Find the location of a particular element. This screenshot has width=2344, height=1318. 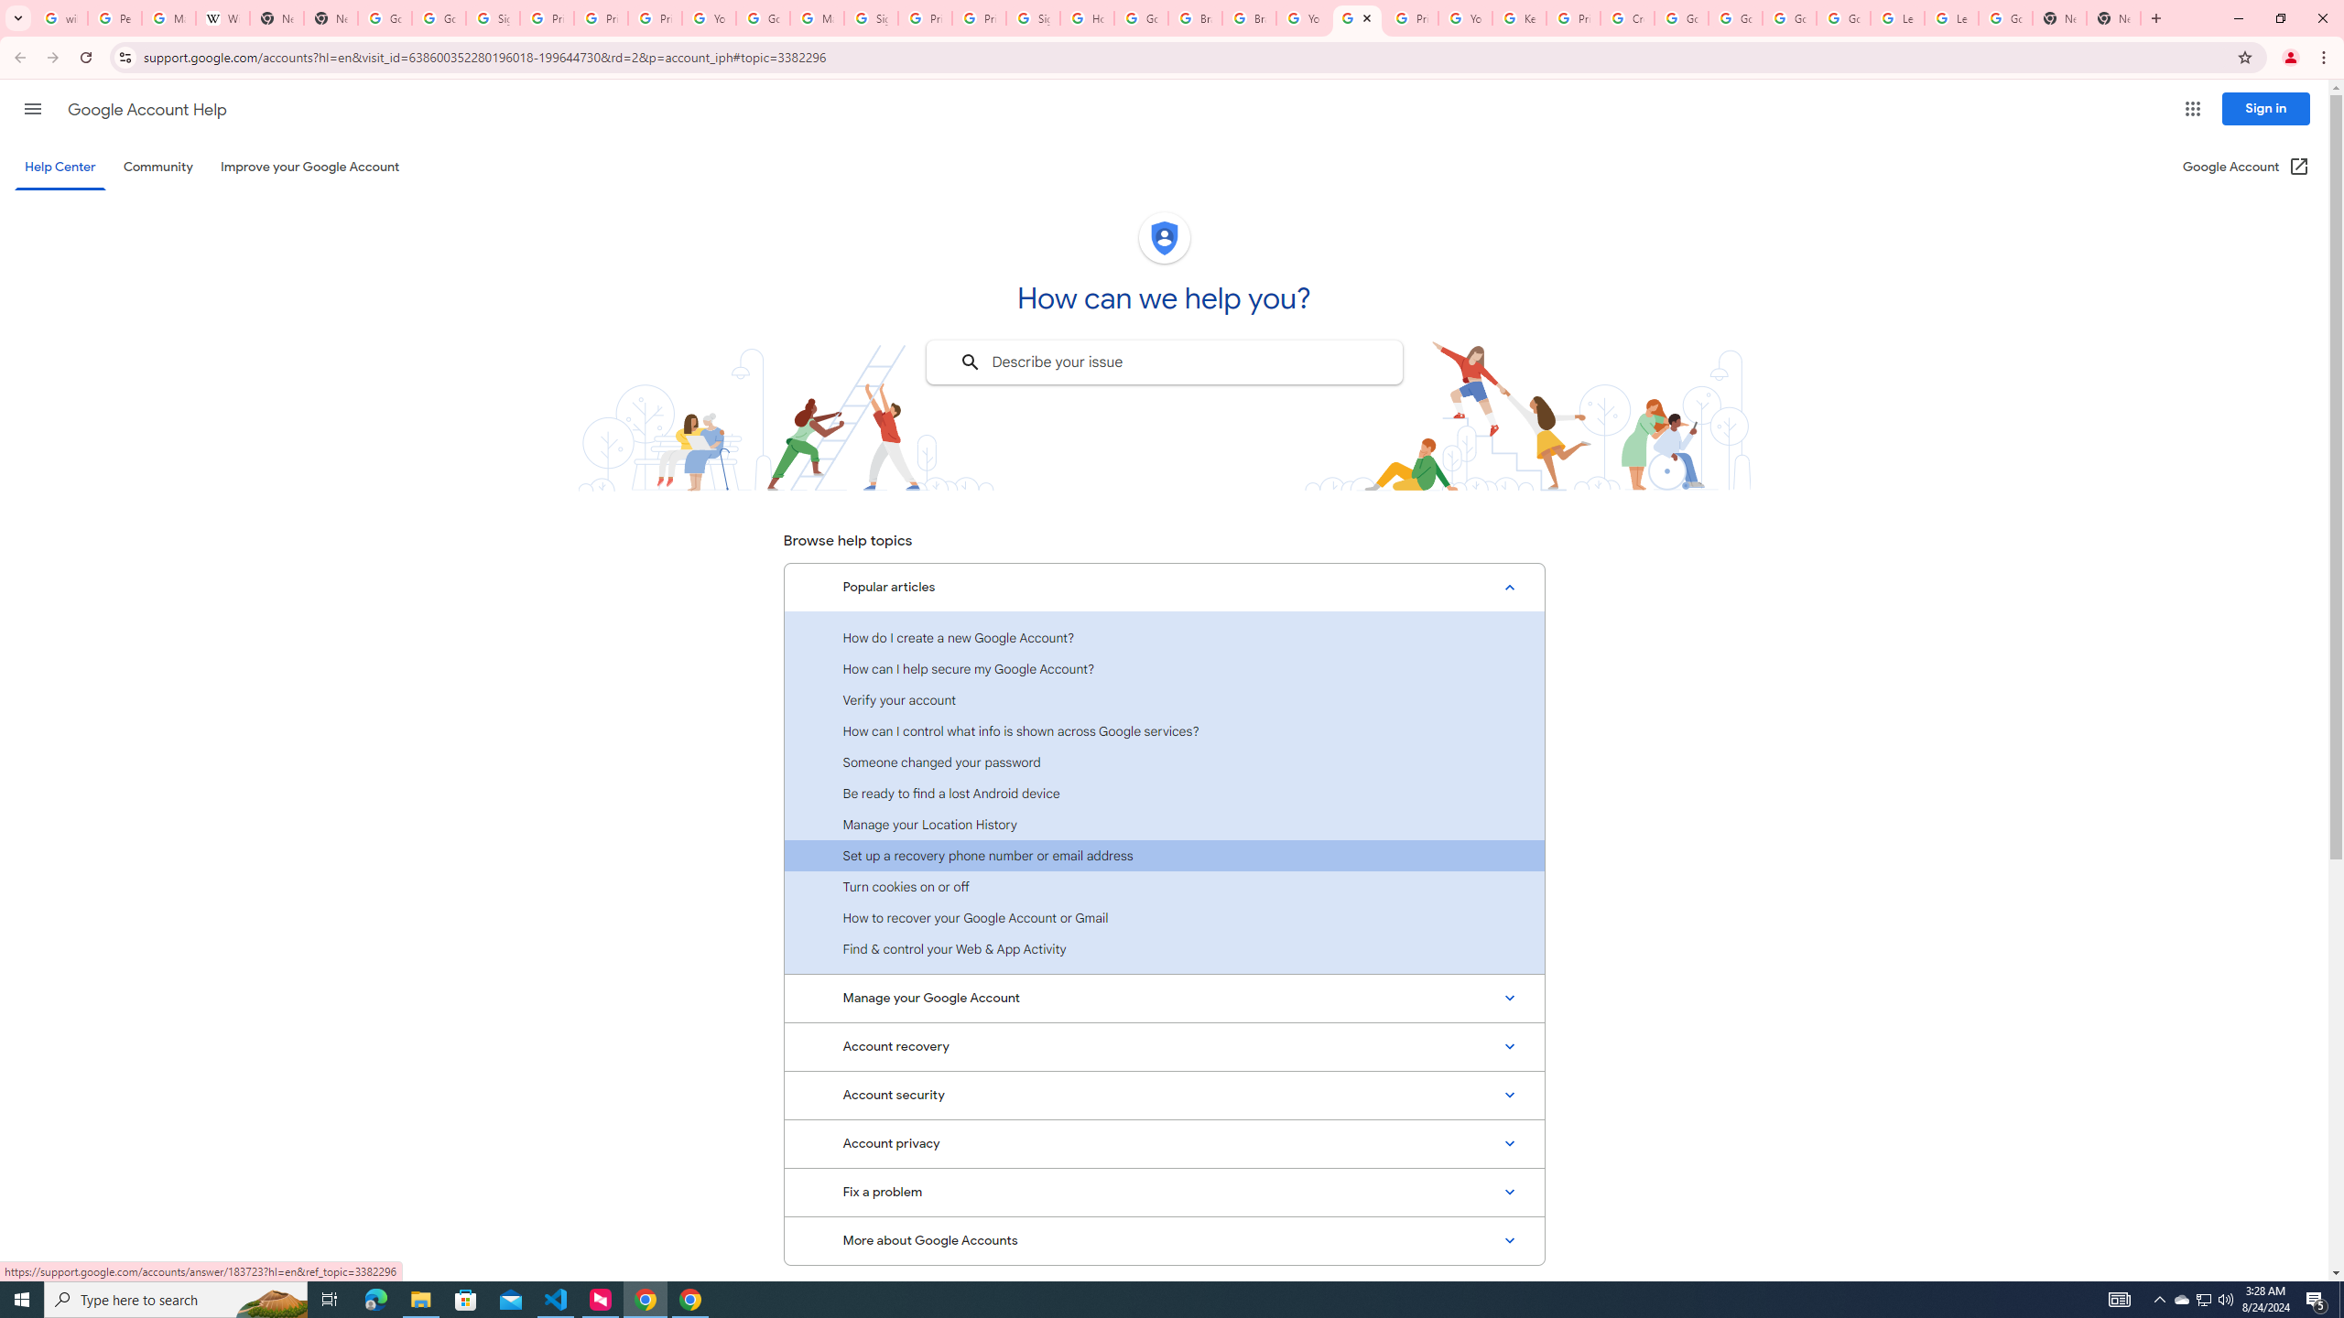

YouTube is located at coordinates (1465, 18).